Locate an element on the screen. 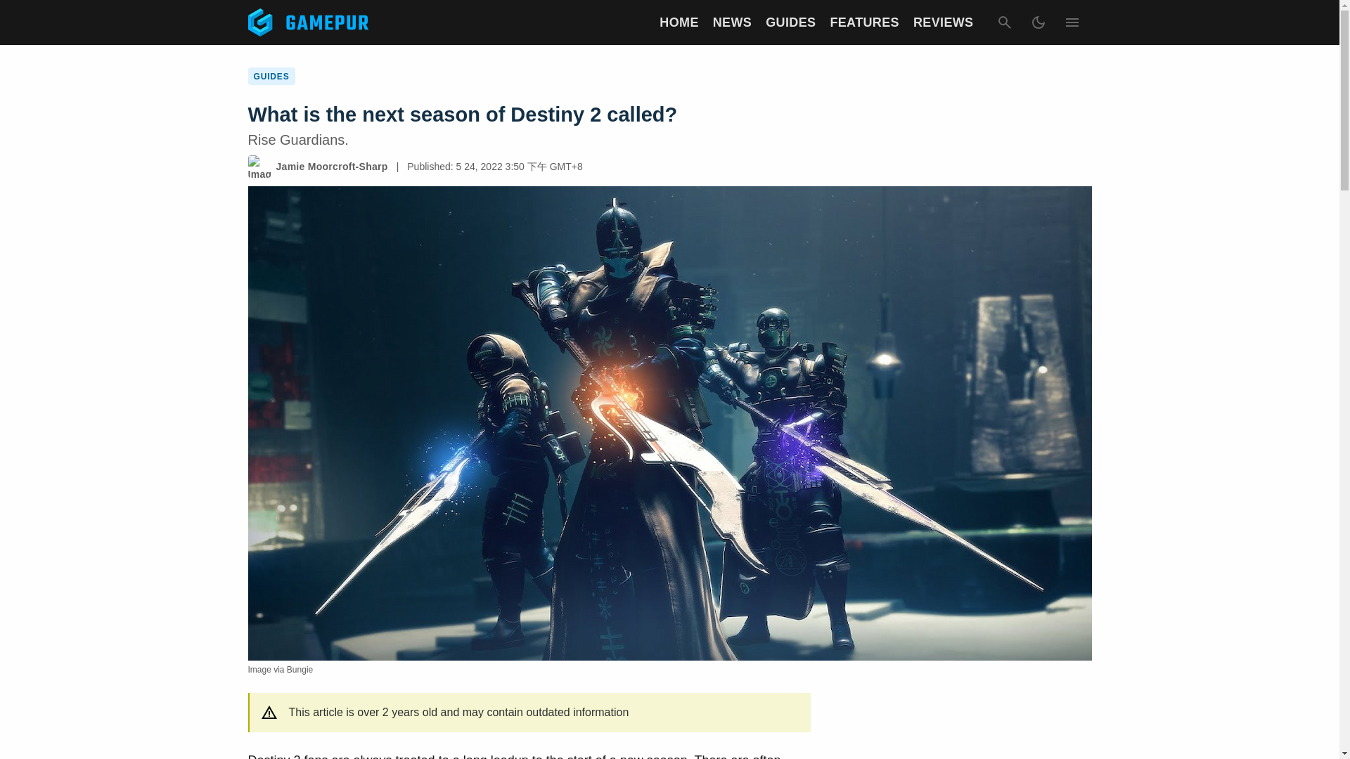  Dark Mode is located at coordinates (1037, 22).